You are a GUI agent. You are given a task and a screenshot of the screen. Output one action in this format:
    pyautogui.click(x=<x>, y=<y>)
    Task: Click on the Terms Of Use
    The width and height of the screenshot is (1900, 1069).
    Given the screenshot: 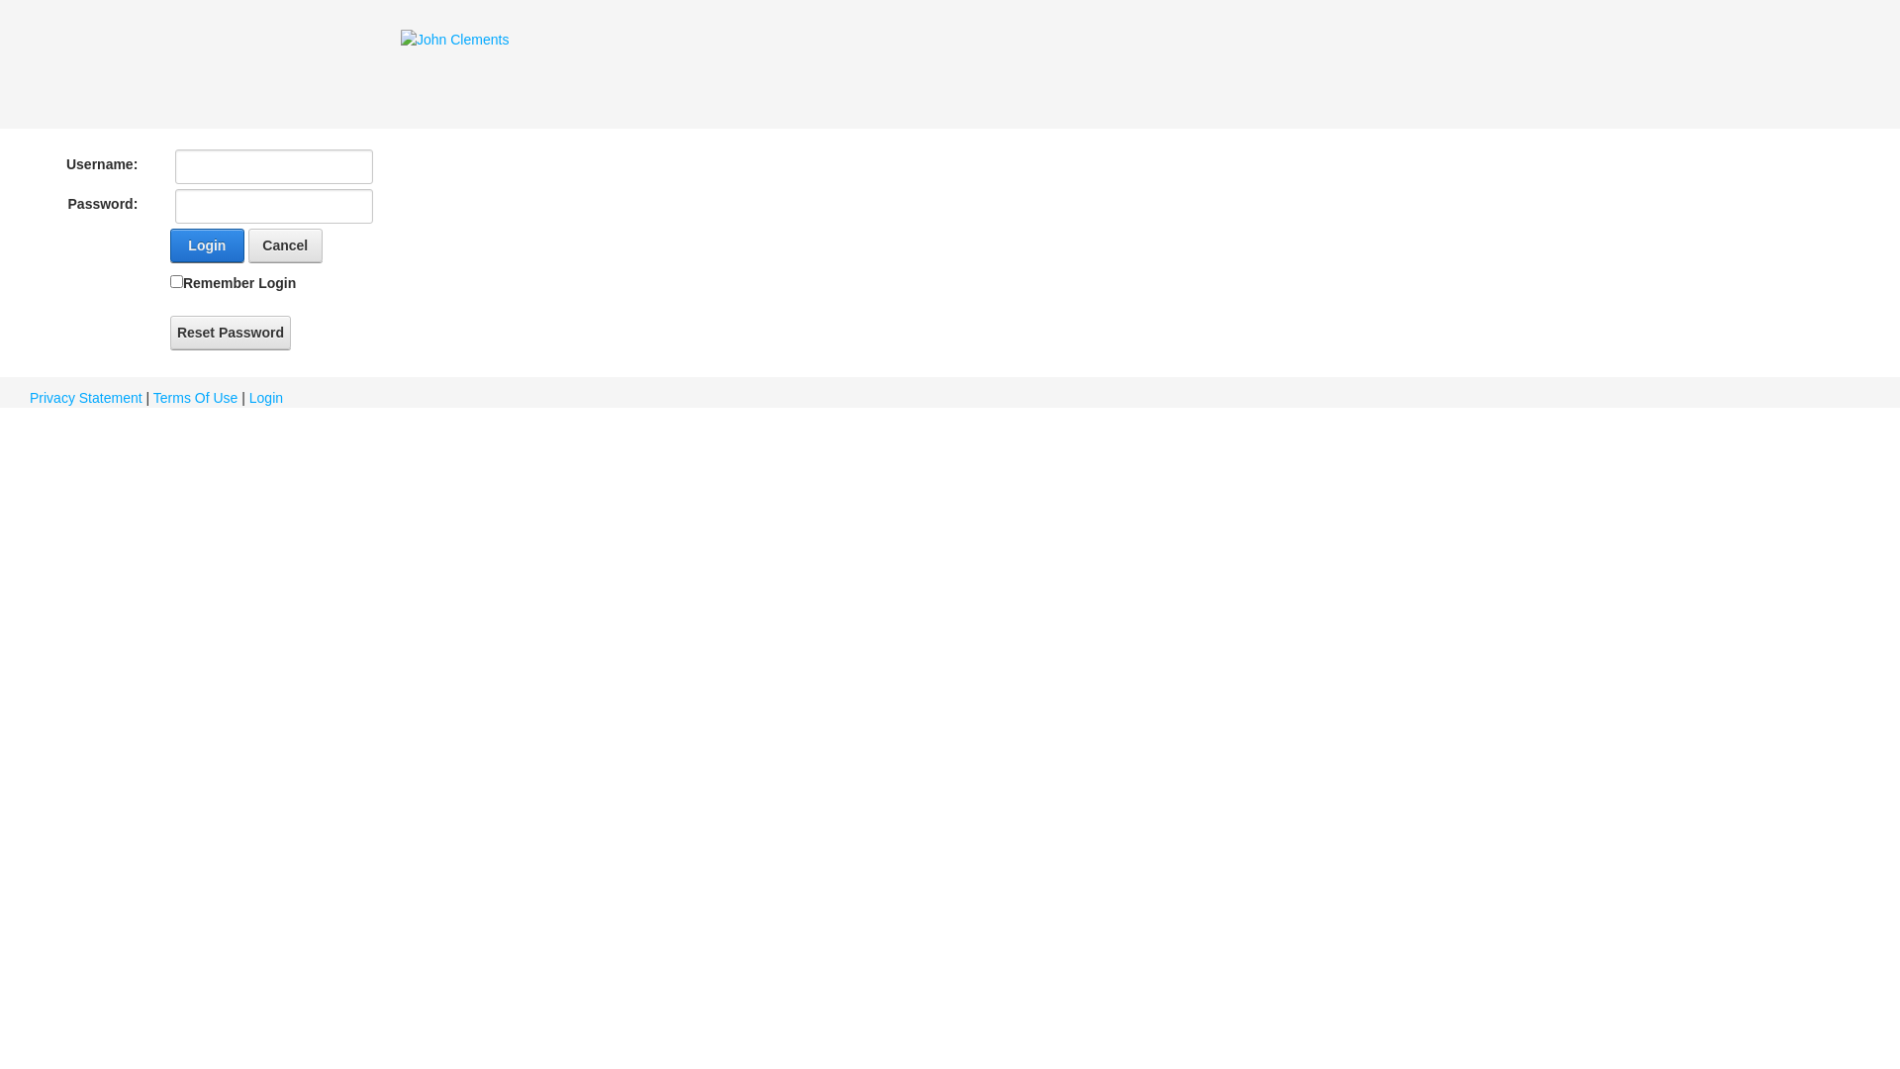 What is the action you would take?
    pyautogui.click(x=196, y=398)
    